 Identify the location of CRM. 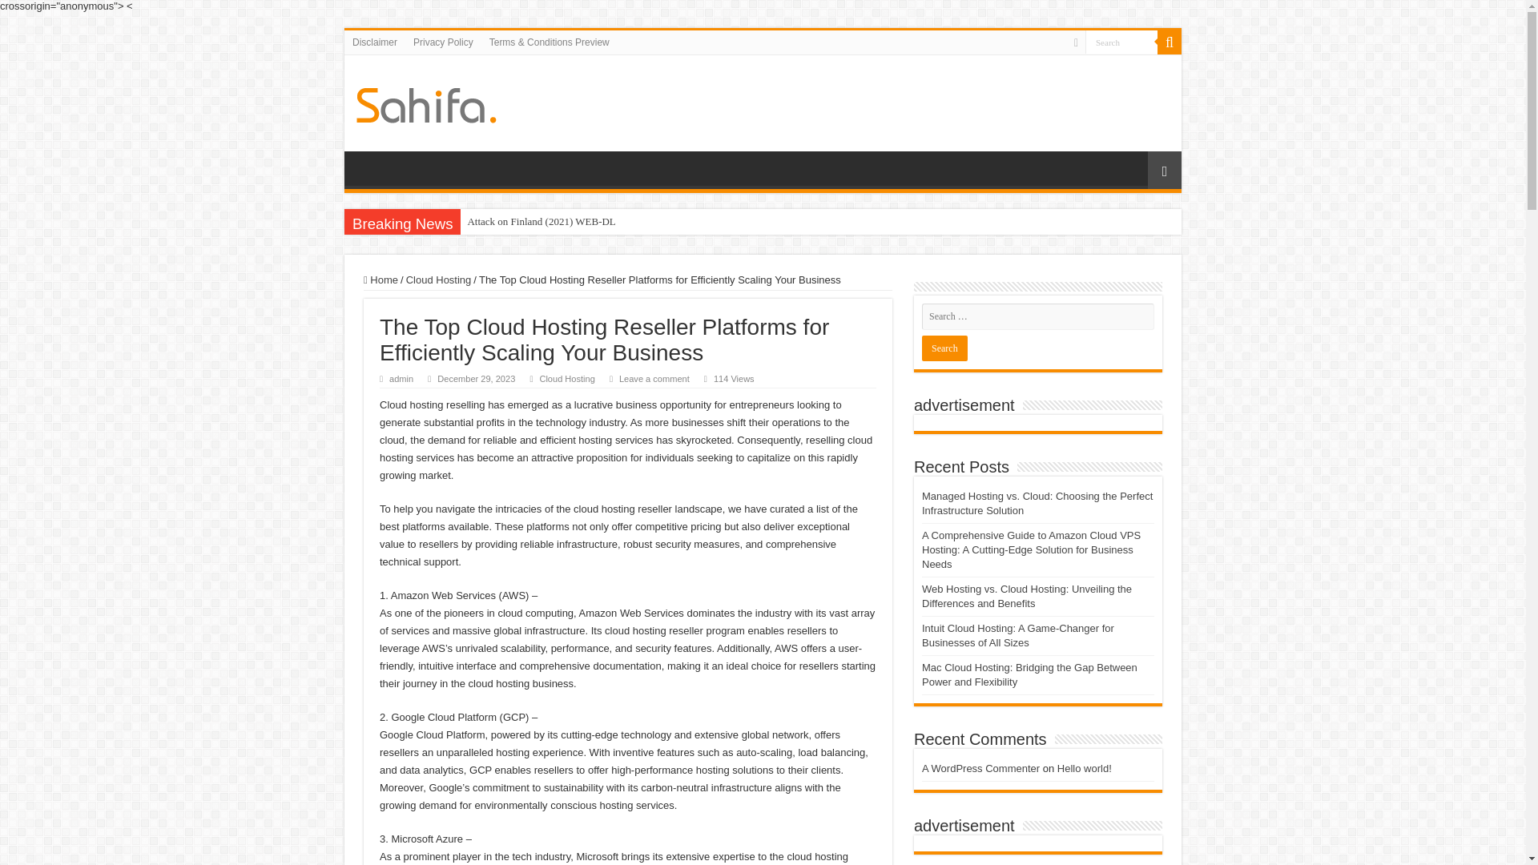
(426, 103).